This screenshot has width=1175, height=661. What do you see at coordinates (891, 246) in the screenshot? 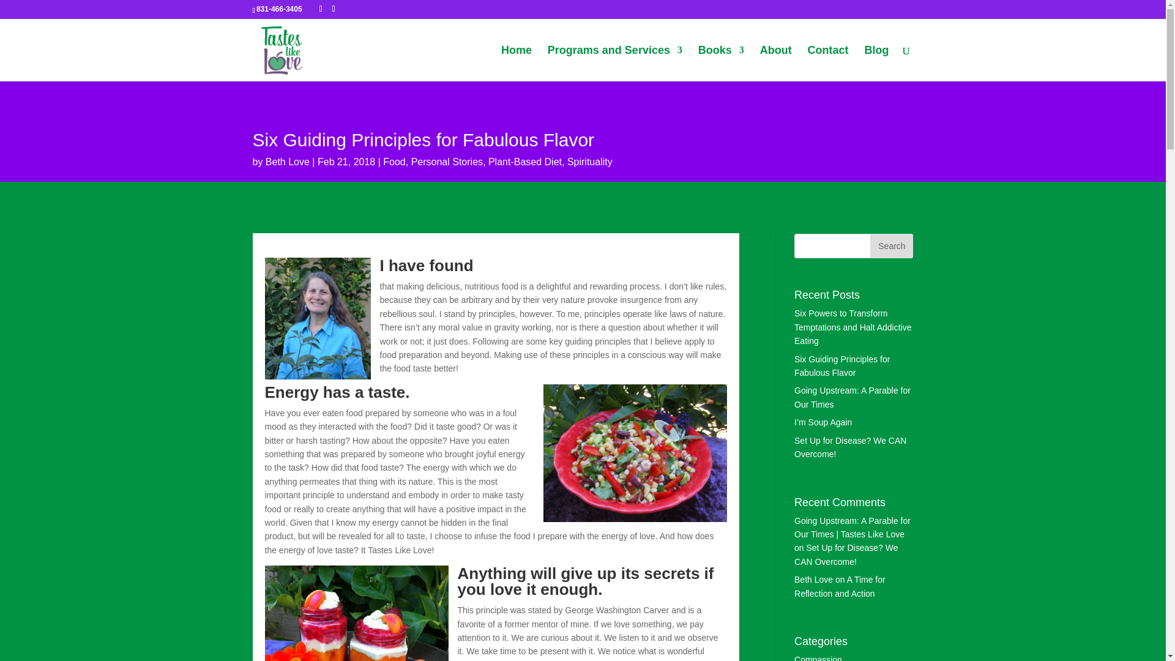
I see `Search` at bounding box center [891, 246].